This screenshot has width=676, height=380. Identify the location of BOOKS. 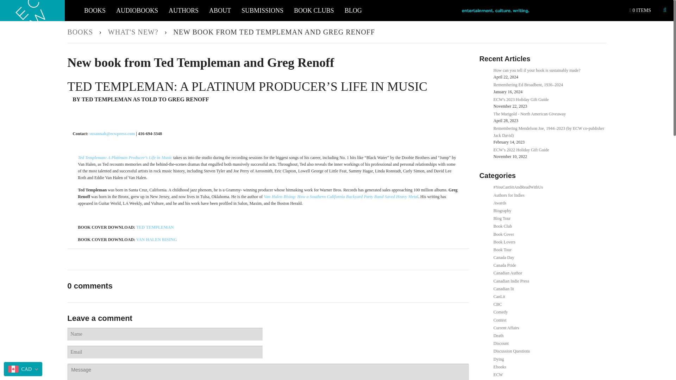
(81, 32).